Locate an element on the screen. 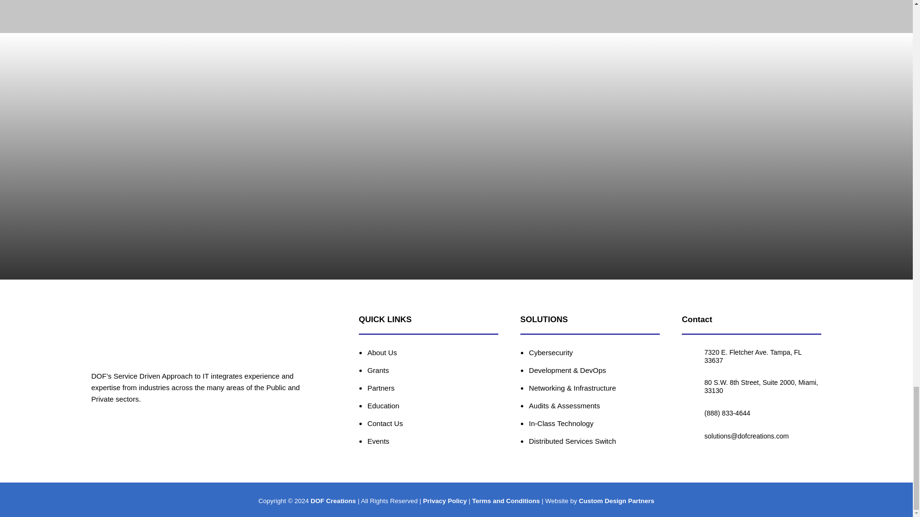 This screenshot has width=920, height=517. dof-creations is located at coordinates (129, 335).